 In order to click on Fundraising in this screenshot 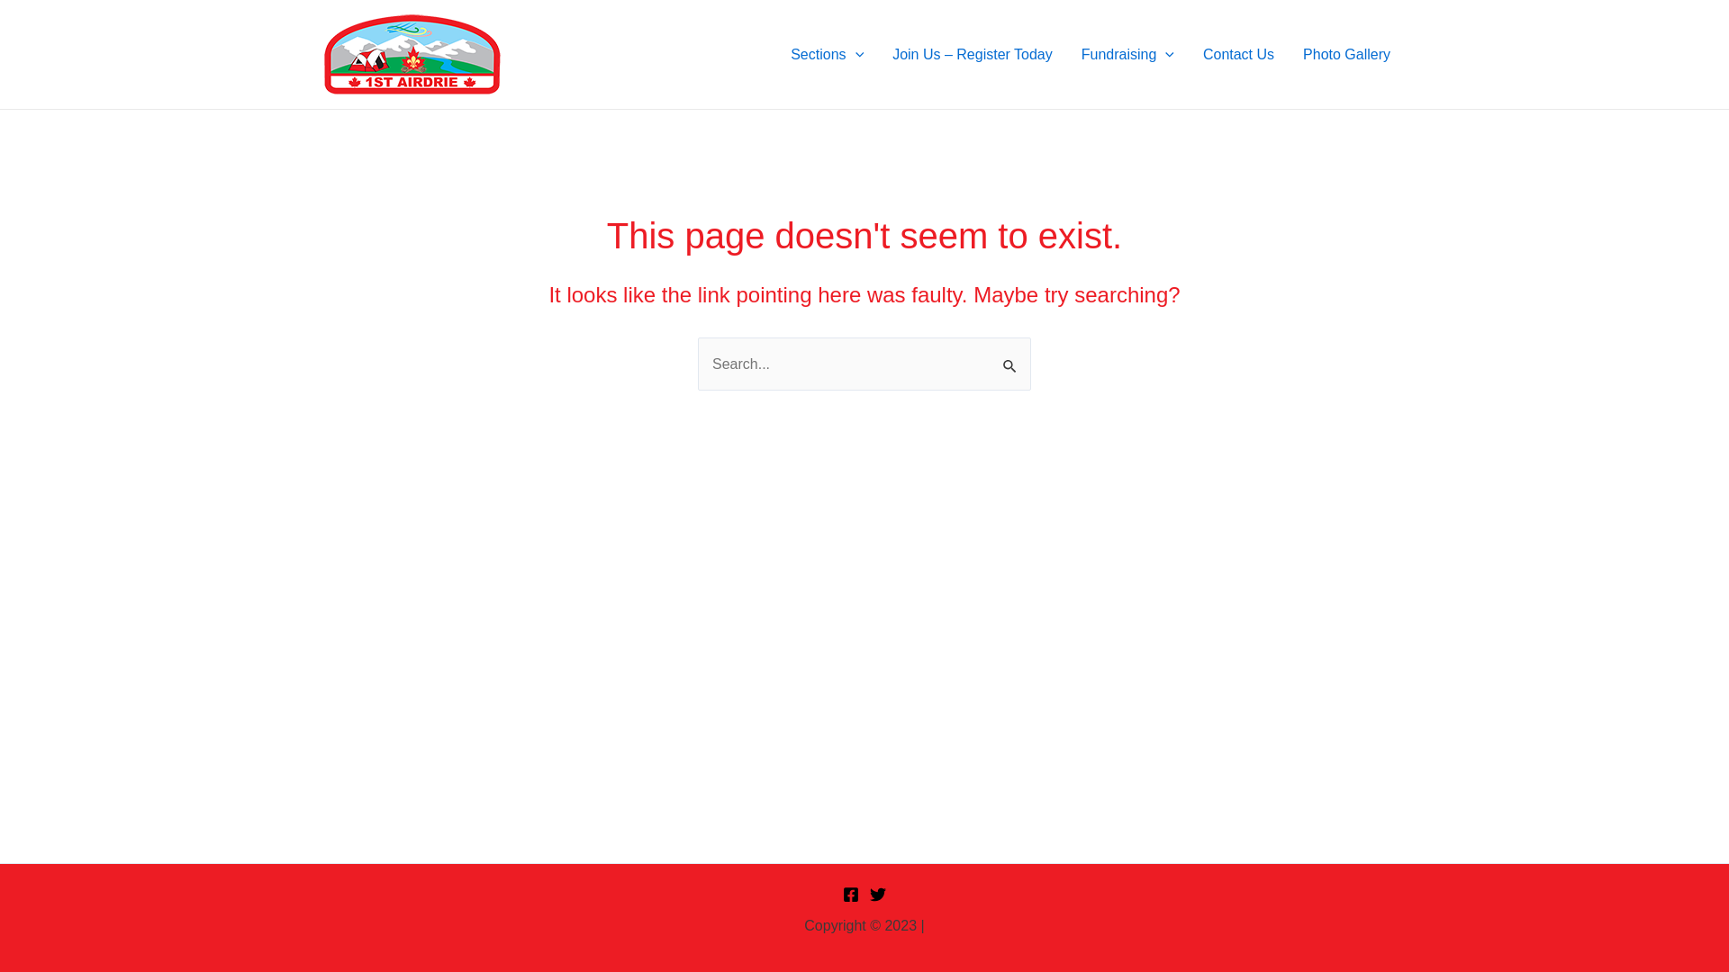, I will do `click(1127, 54)`.